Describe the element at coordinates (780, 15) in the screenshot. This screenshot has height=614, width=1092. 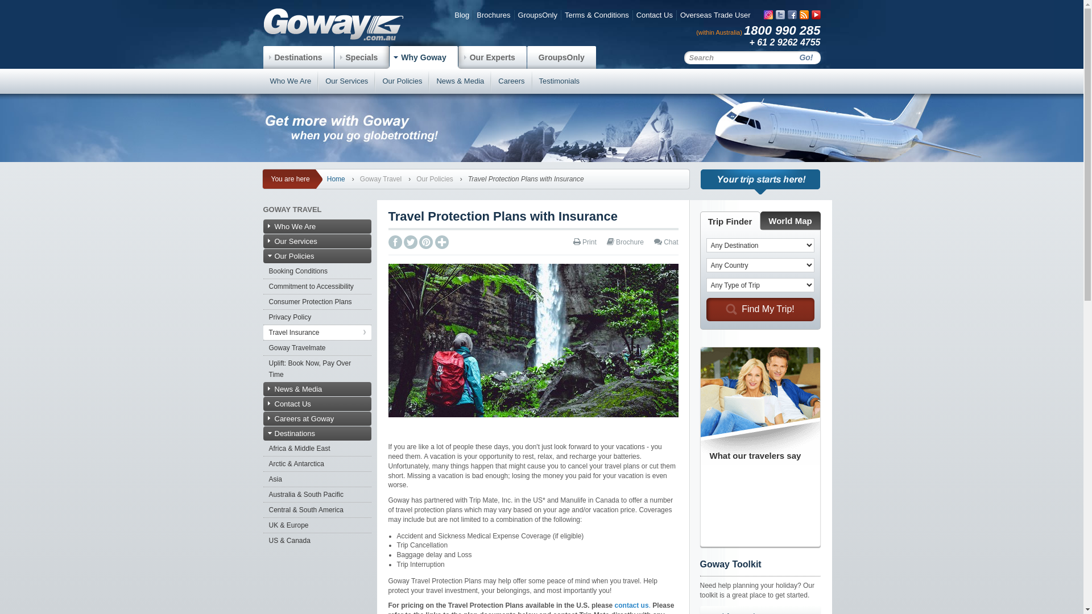
I see `twitter` at that location.